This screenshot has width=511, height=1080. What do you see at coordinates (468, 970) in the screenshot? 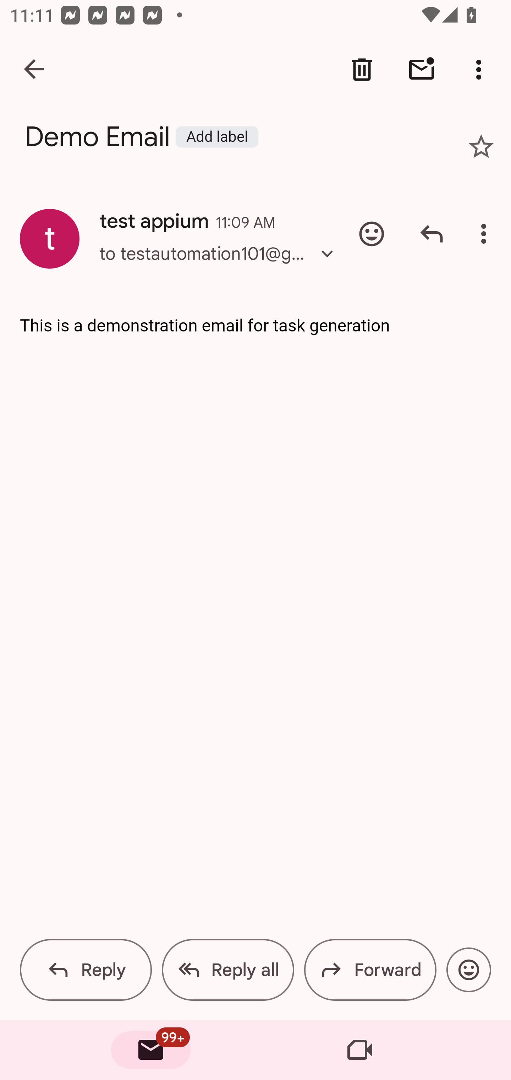
I see `Add emoji reaction` at bounding box center [468, 970].